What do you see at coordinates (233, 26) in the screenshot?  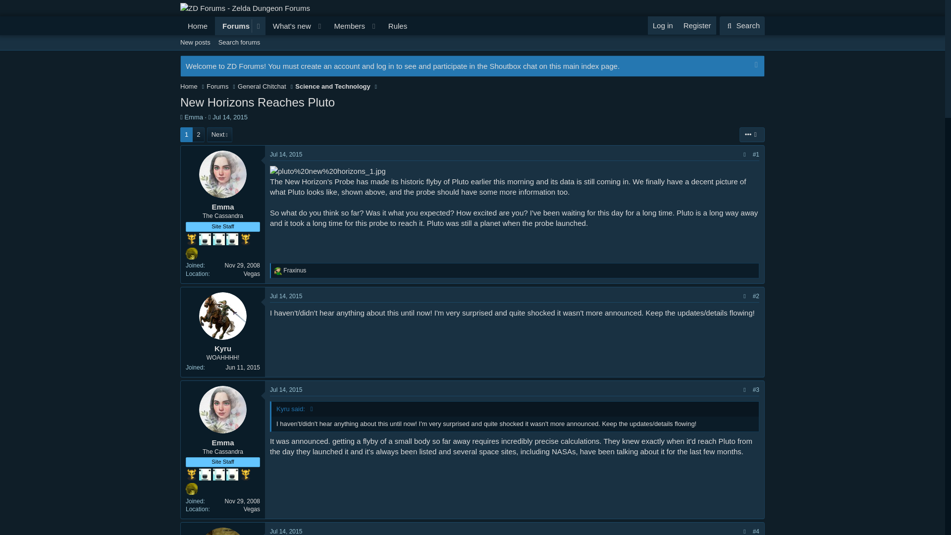 I see `Jul 14, 2015 at 1:47 PM` at bounding box center [233, 26].